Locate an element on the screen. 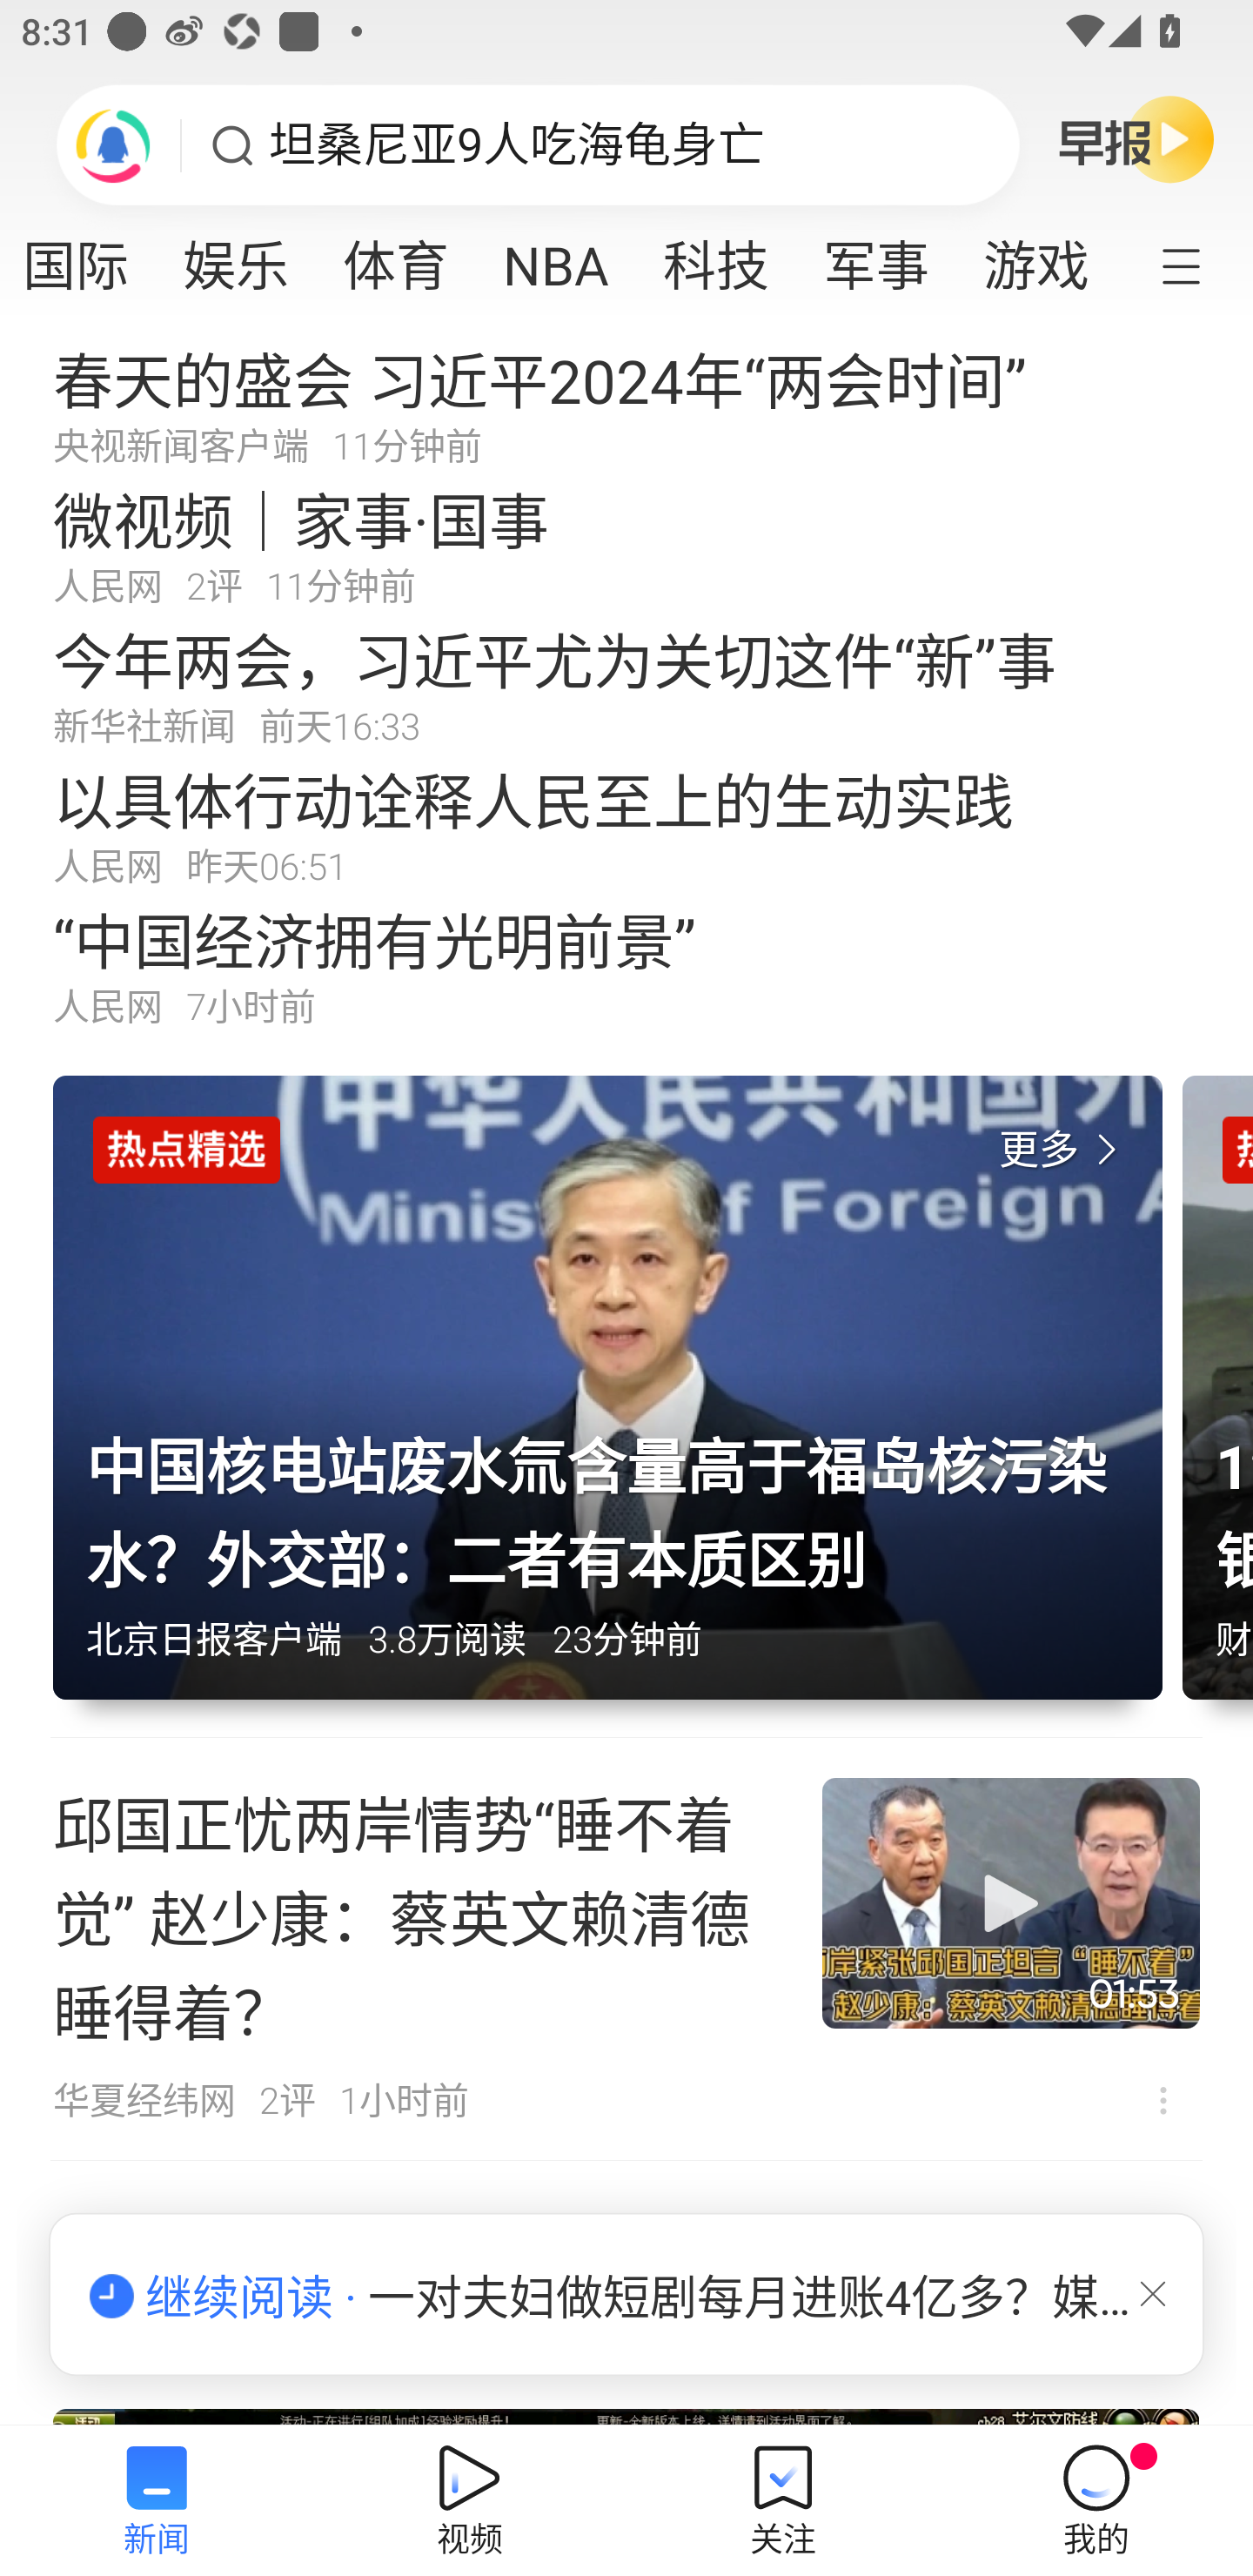 This screenshot has width=1253, height=2576. 娱乐 is located at coordinates (235, 256).